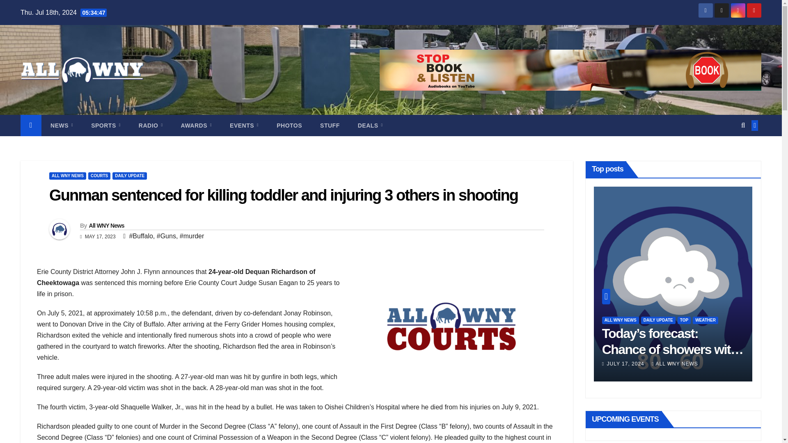 This screenshot has width=788, height=443. What do you see at coordinates (106, 125) in the screenshot?
I see `Sports` at bounding box center [106, 125].